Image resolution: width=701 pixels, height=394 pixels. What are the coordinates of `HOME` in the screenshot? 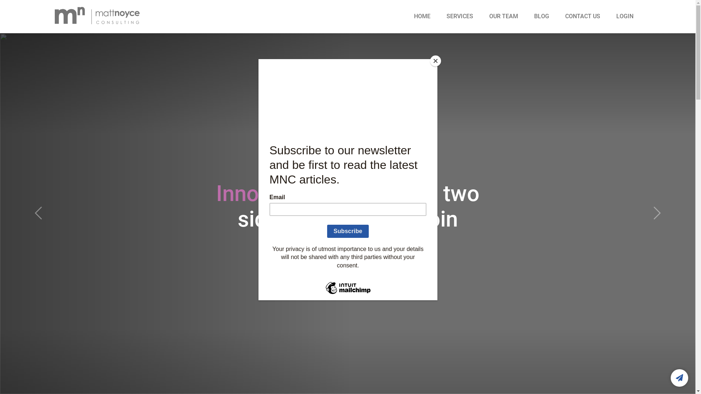 It's located at (423, 16).